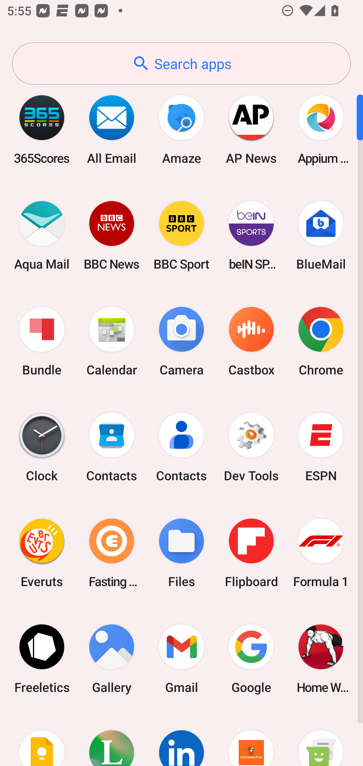 This screenshot has width=363, height=766. I want to click on AP News, so click(251, 130).